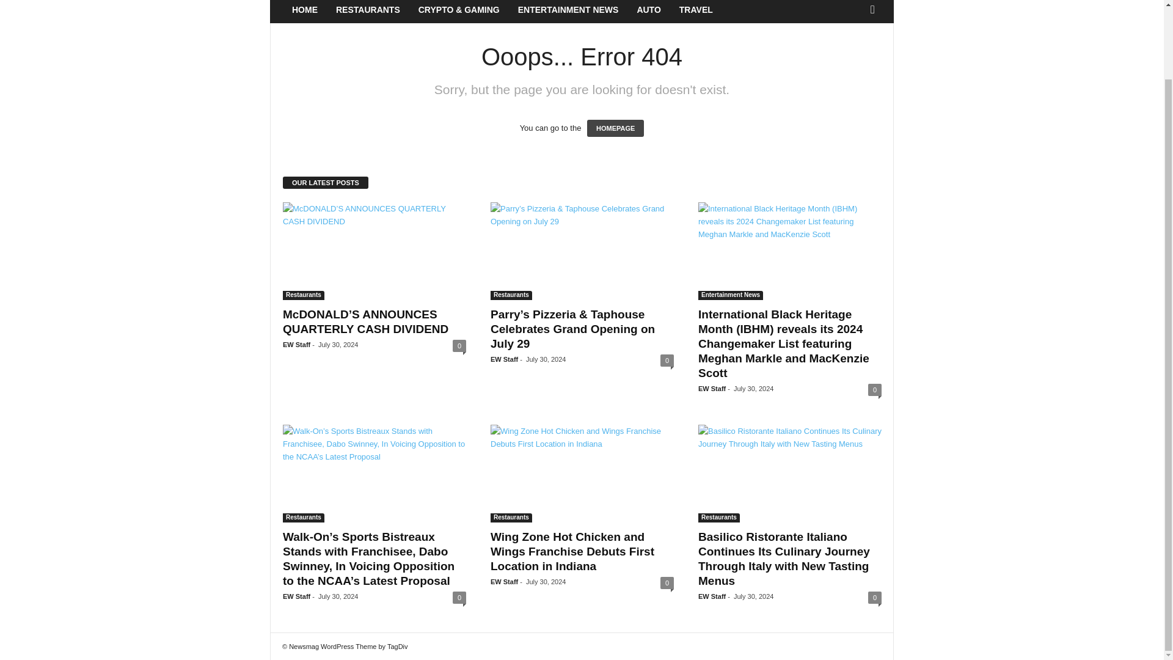 The height and width of the screenshot is (660, 1173). I want to click on RESTAURANTS, so click(368, 11).